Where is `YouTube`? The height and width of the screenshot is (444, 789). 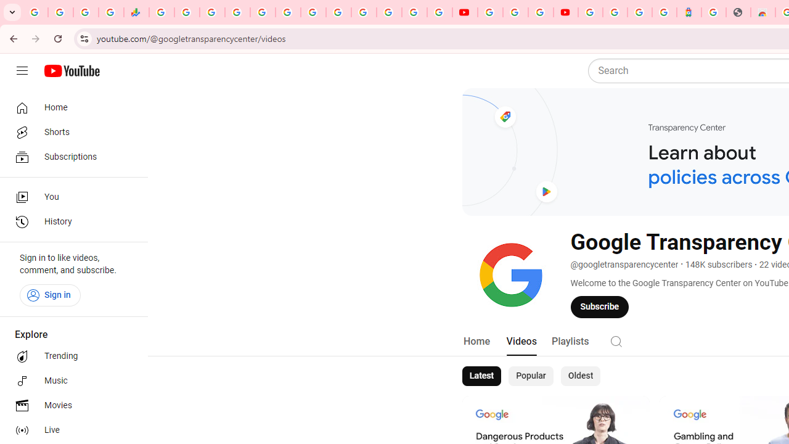
YouTube is located at coordinates (338, 12).